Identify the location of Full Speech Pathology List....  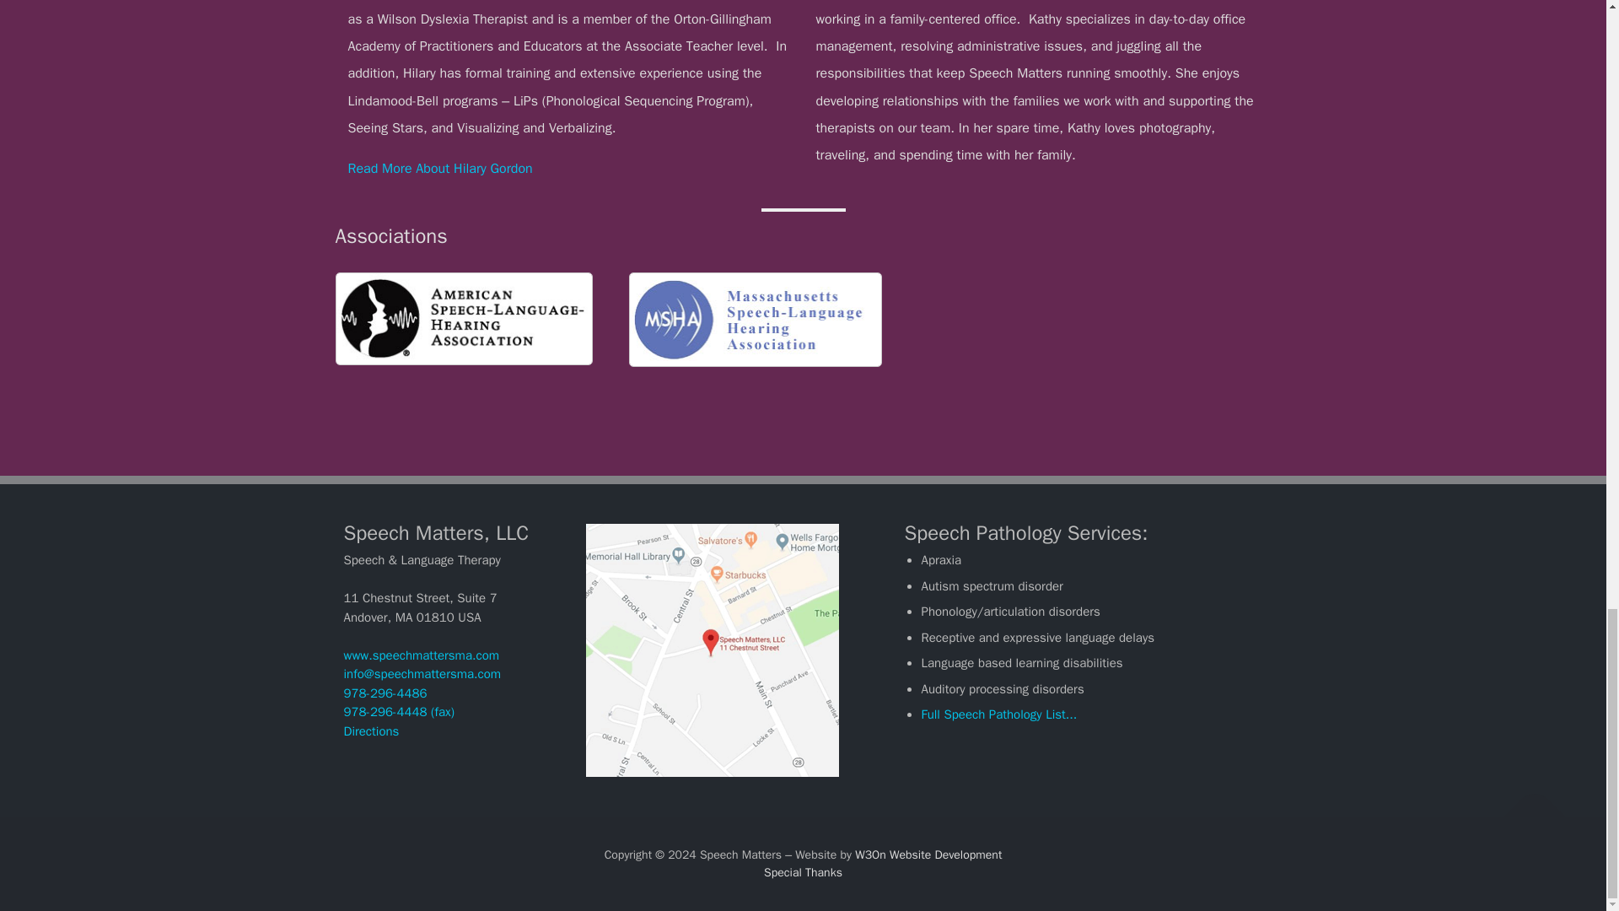
(998, 714).